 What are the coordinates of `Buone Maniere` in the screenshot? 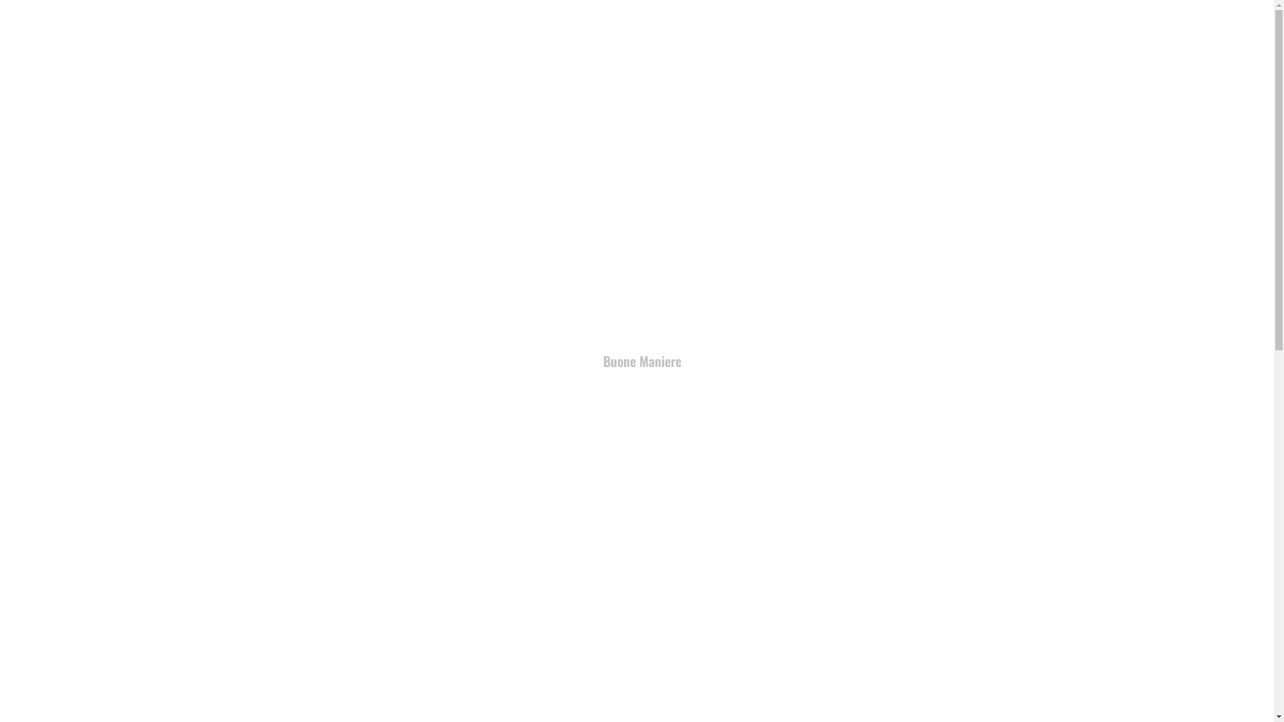 It's located at (49, 23).